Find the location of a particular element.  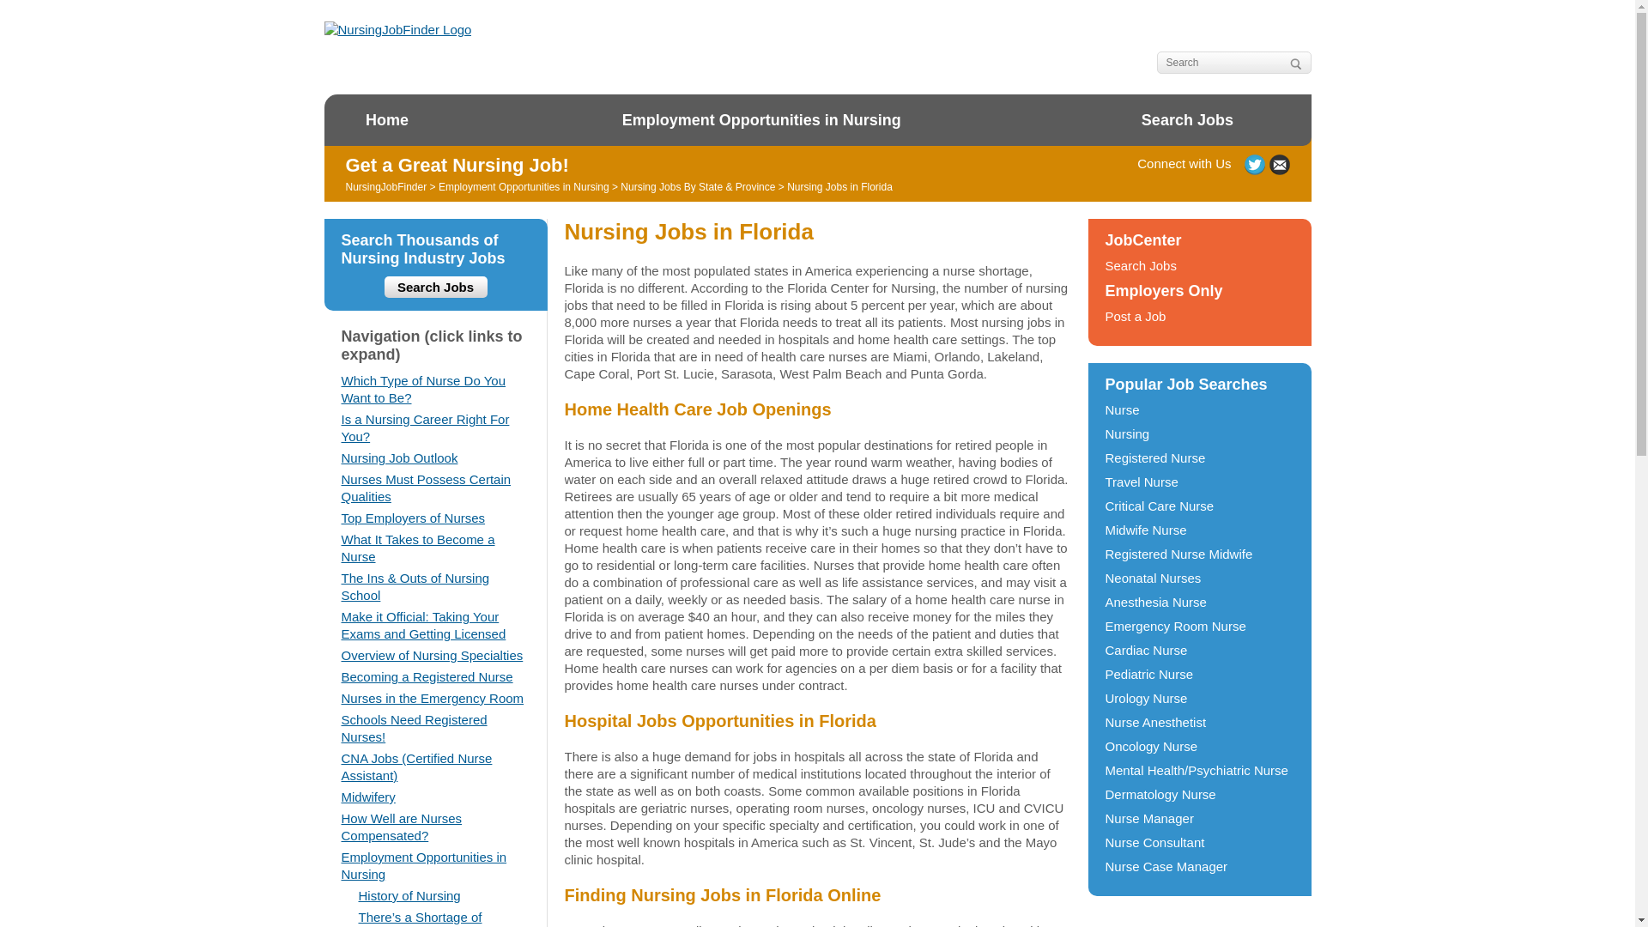

Home is located at coordinates (386, 120).